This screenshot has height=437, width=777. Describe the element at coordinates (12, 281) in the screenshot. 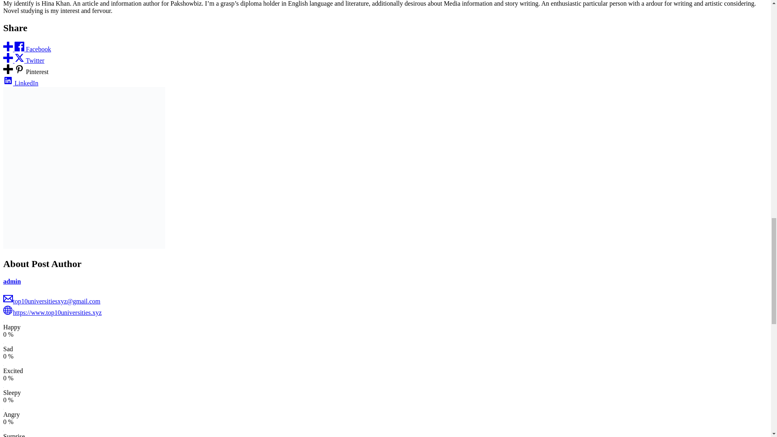

I see `admin` at that location.